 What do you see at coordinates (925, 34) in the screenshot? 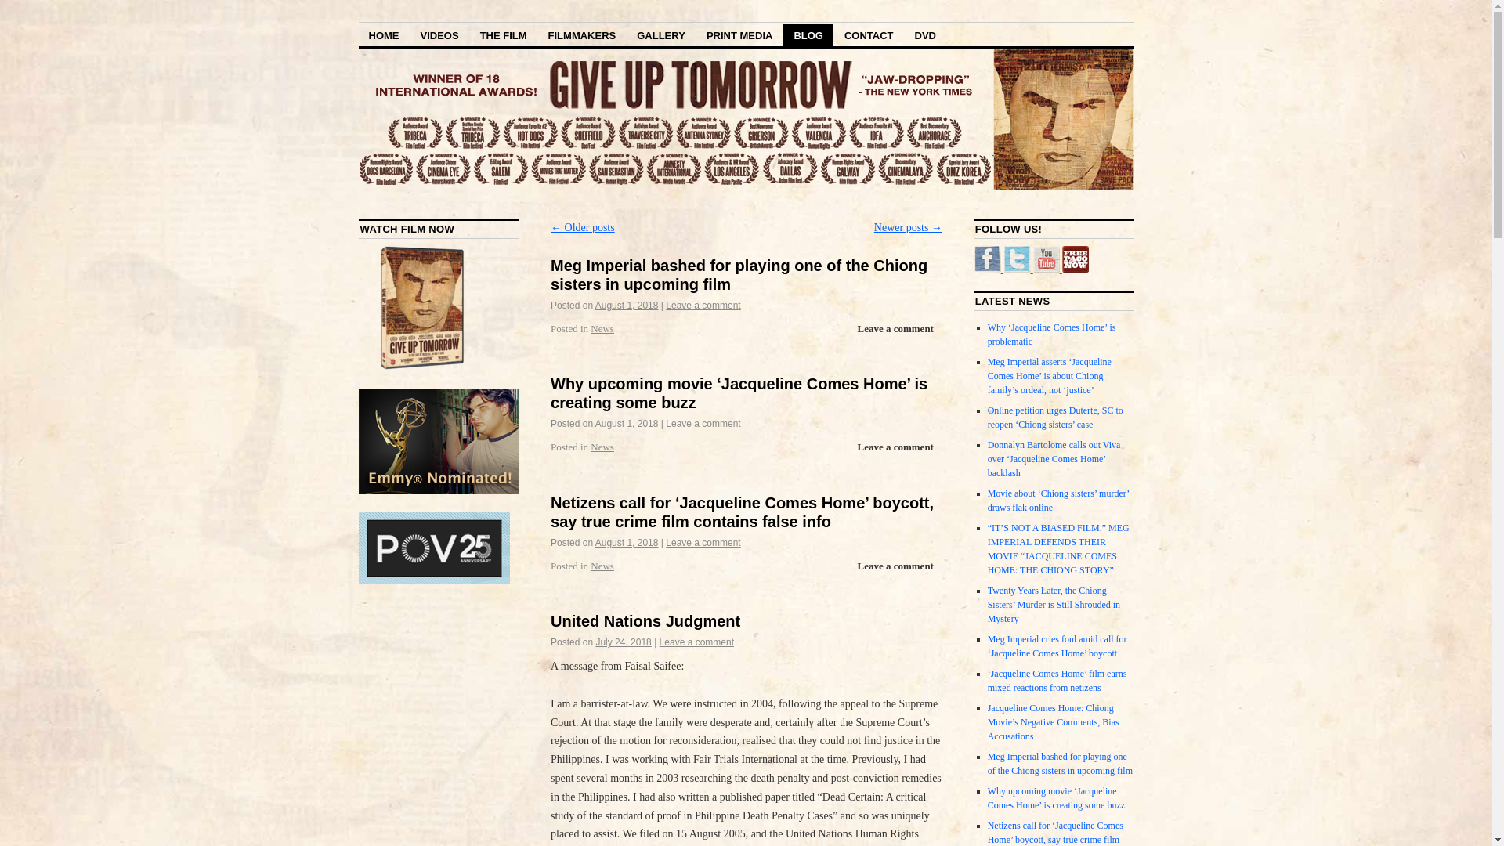
I see `DVD` at bounding box center [925, 34].